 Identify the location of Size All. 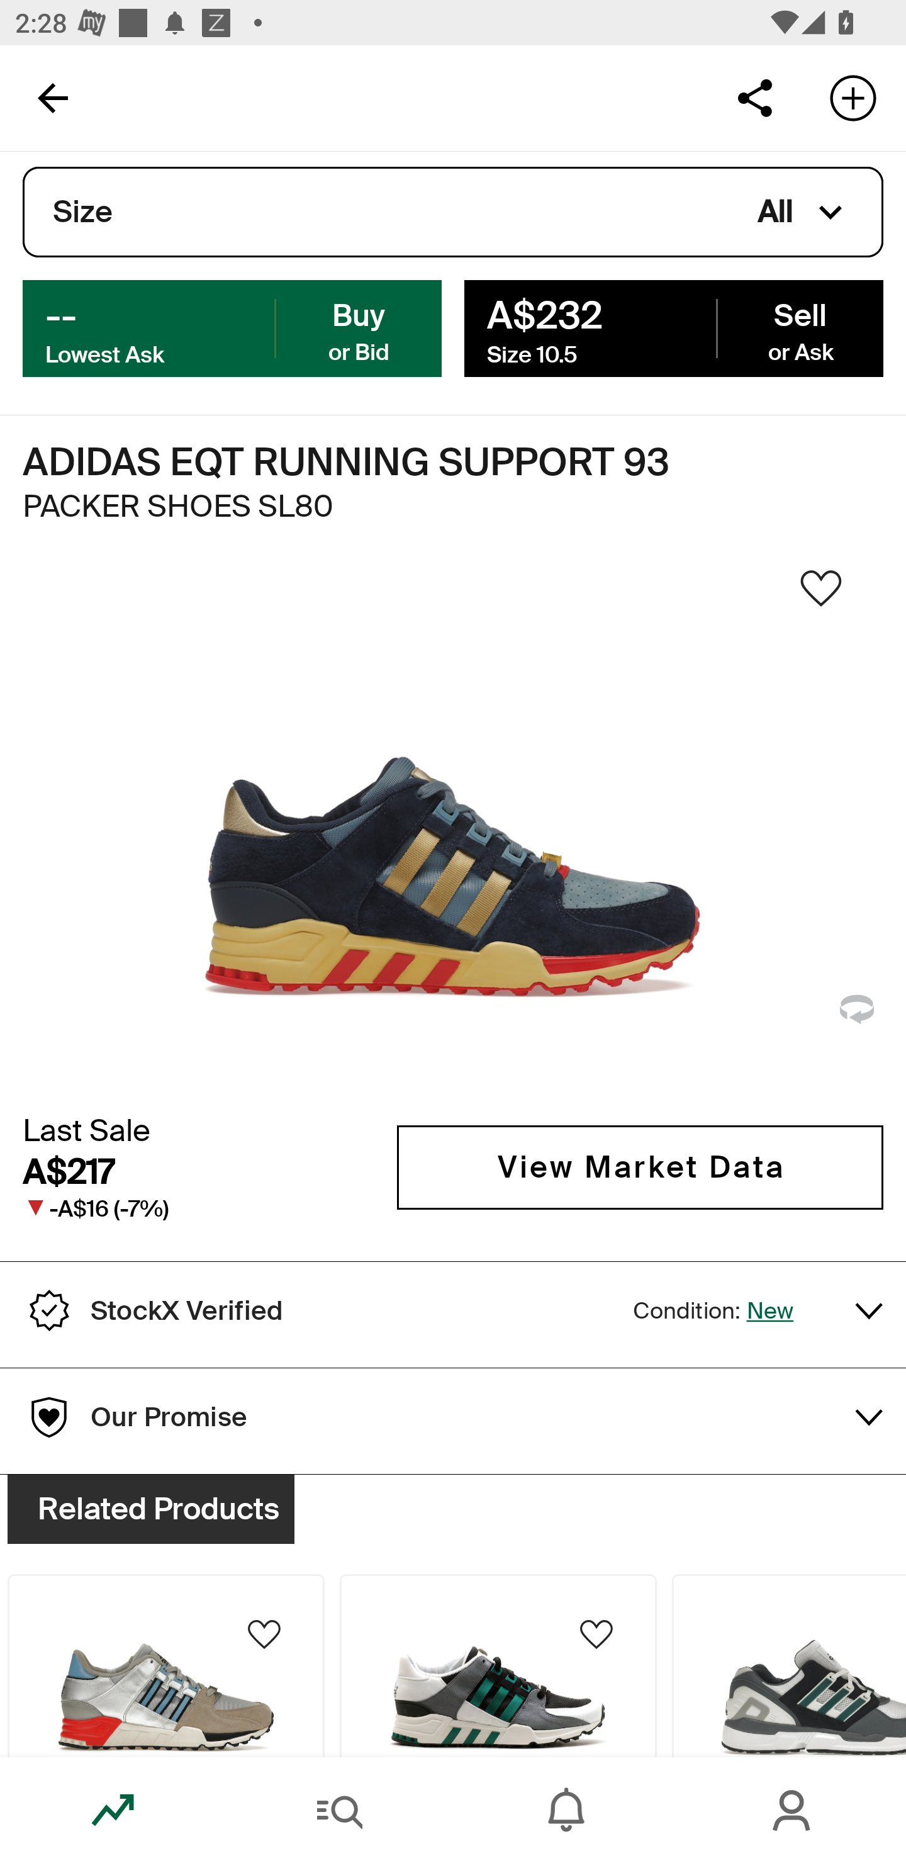
(453, 212).